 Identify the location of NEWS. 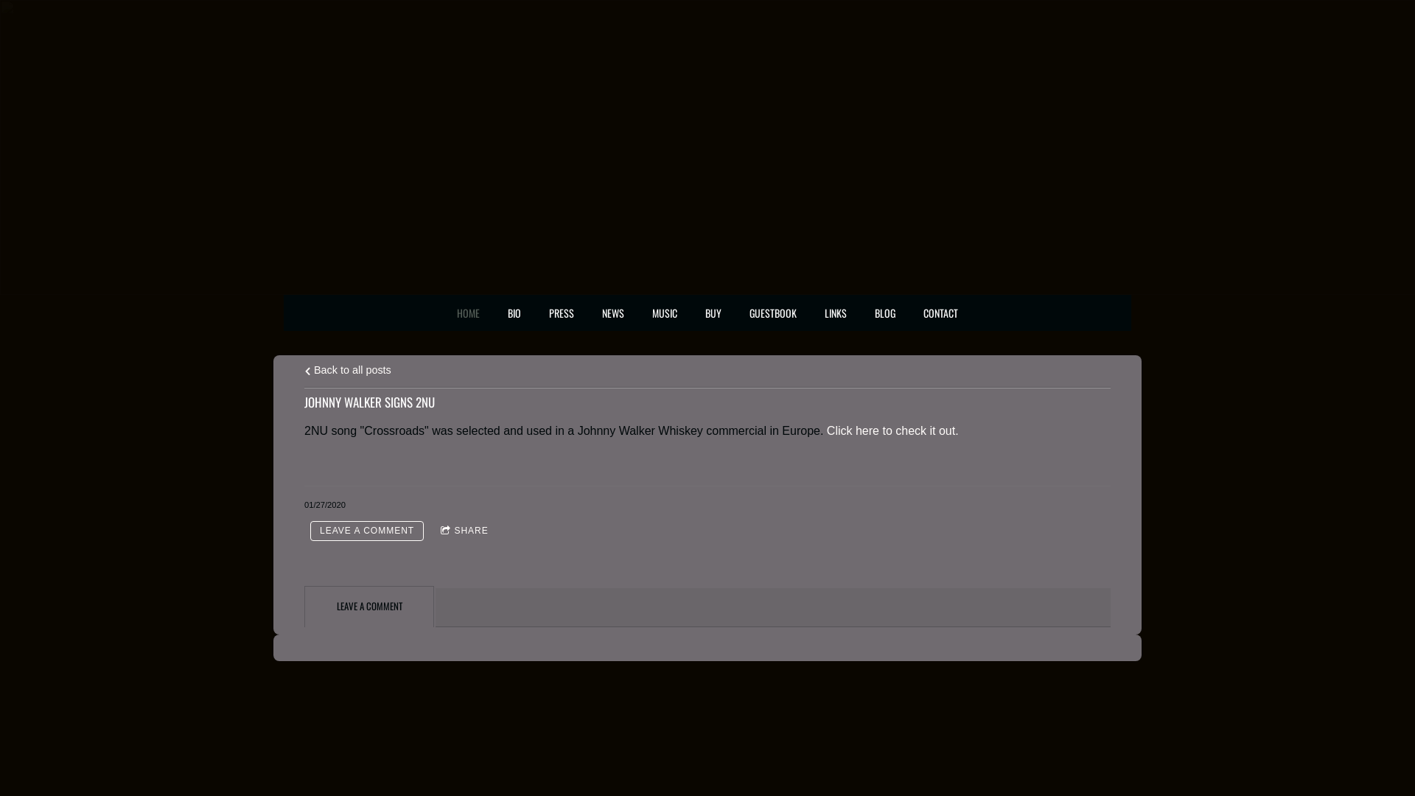
(613, 313).